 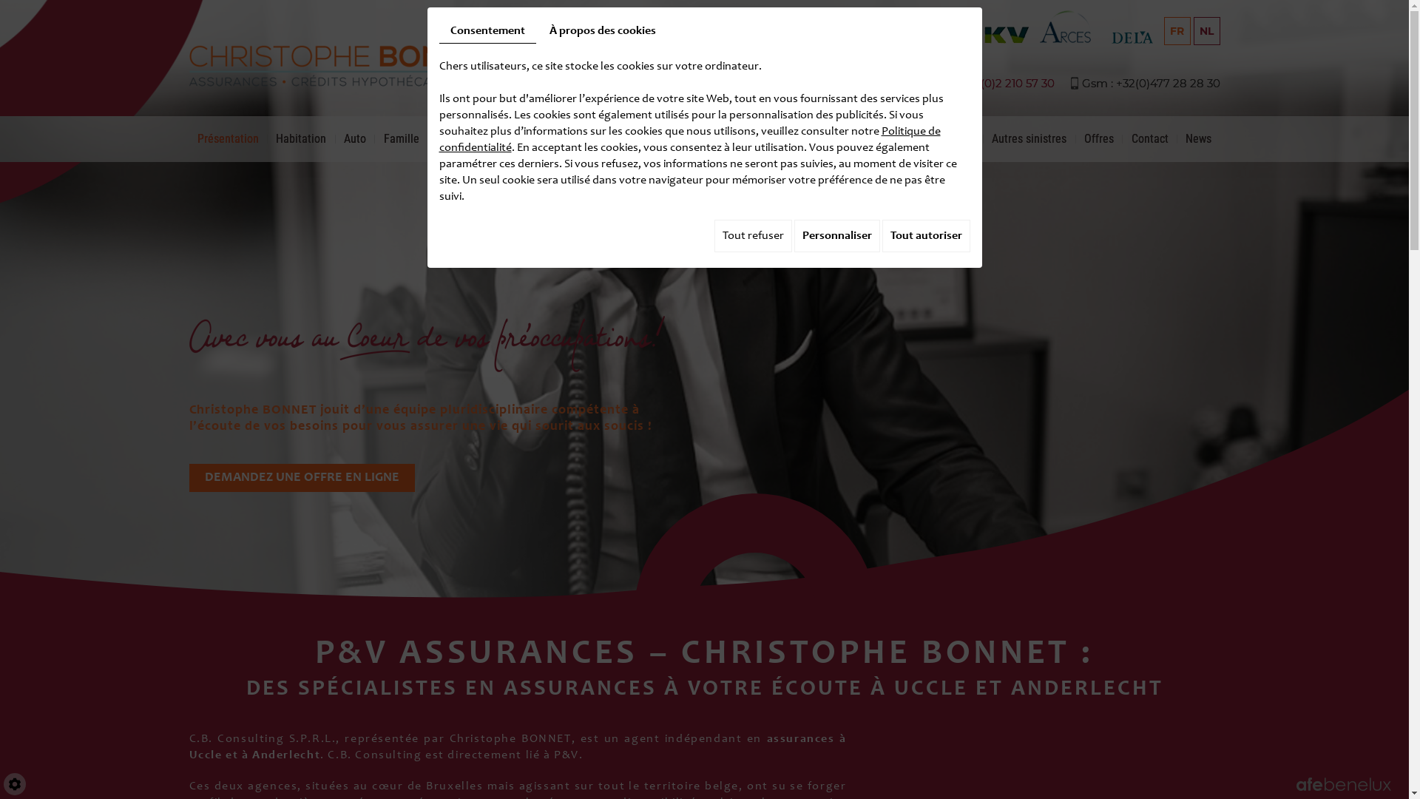 What do you see at coordinates (401, 139) in the screenshot?
I see `Famille` at bounding box center [401, 139].